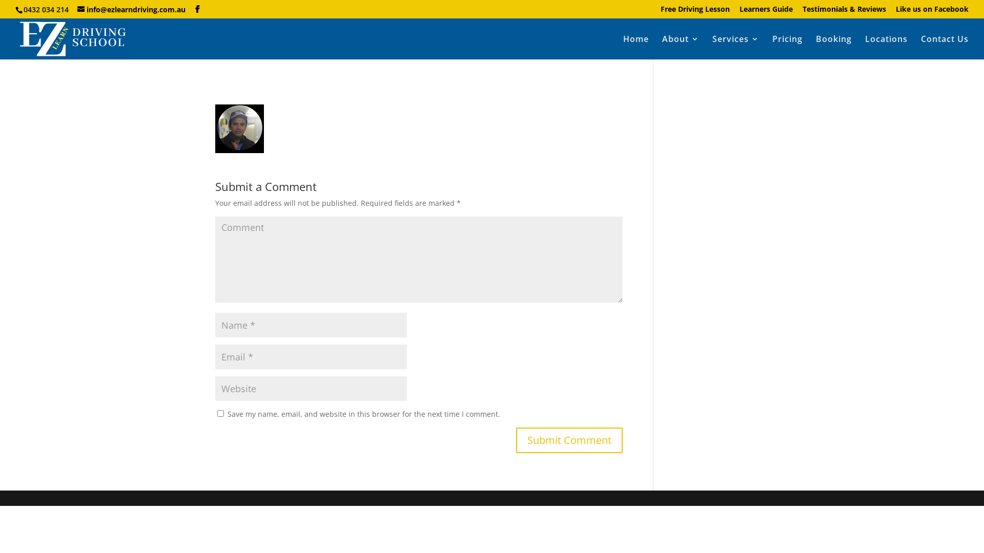  I want to click on Pricing, so click(787, 47).